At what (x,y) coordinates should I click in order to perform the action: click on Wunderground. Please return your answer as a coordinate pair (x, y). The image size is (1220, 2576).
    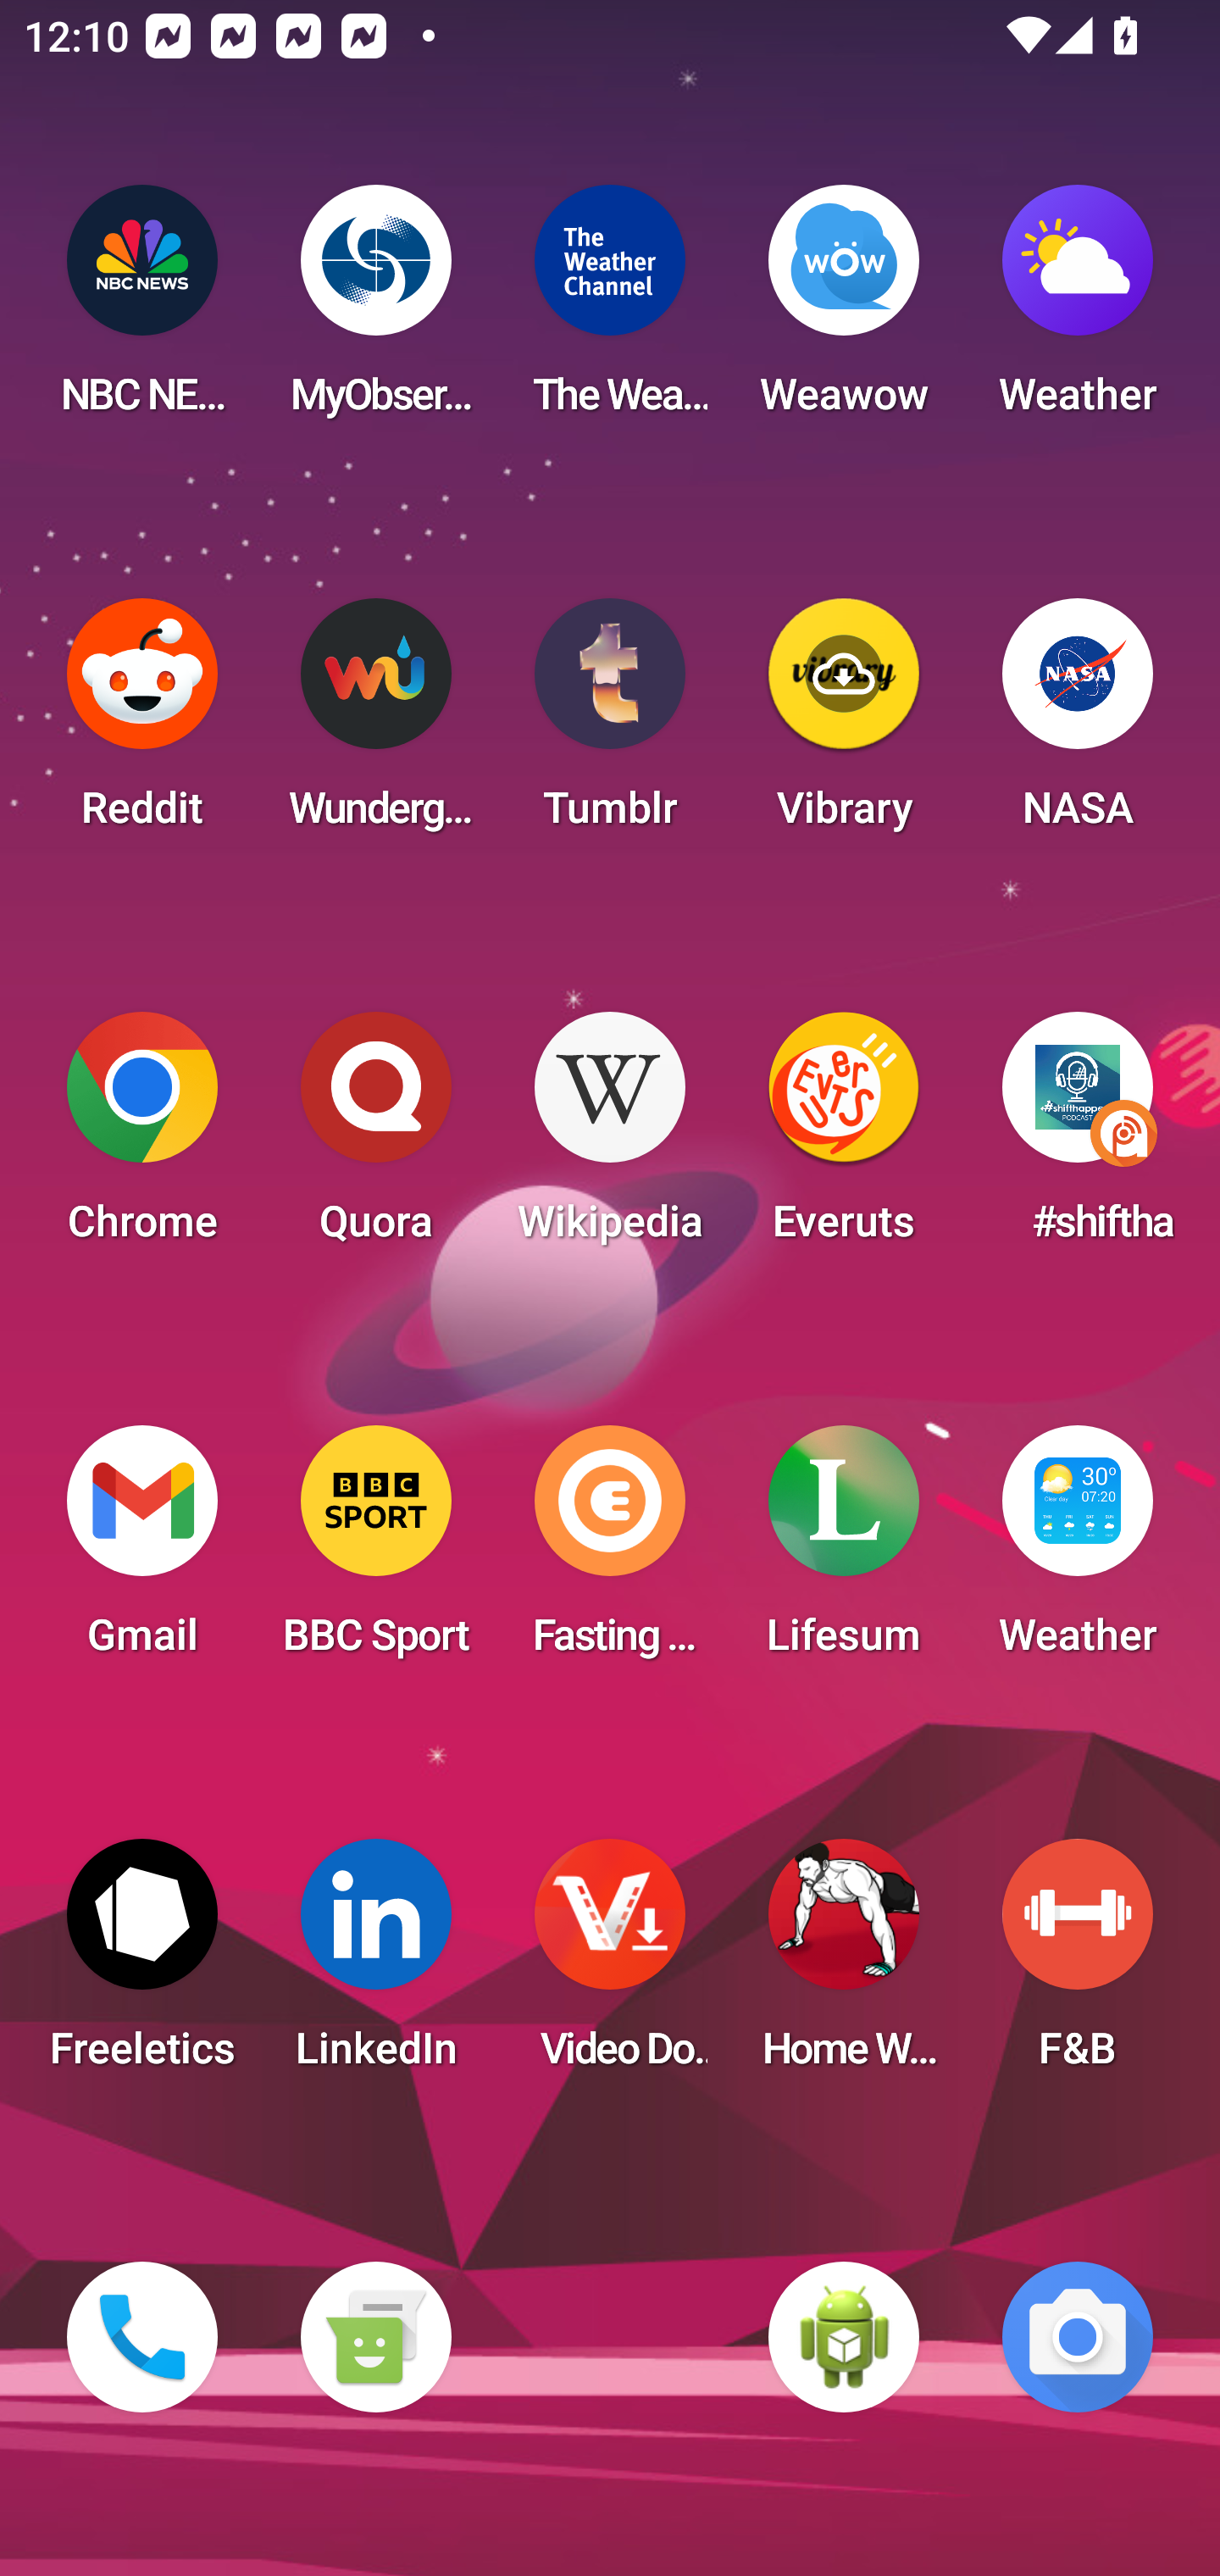
    Looking at the image, I should click on (375, 724).